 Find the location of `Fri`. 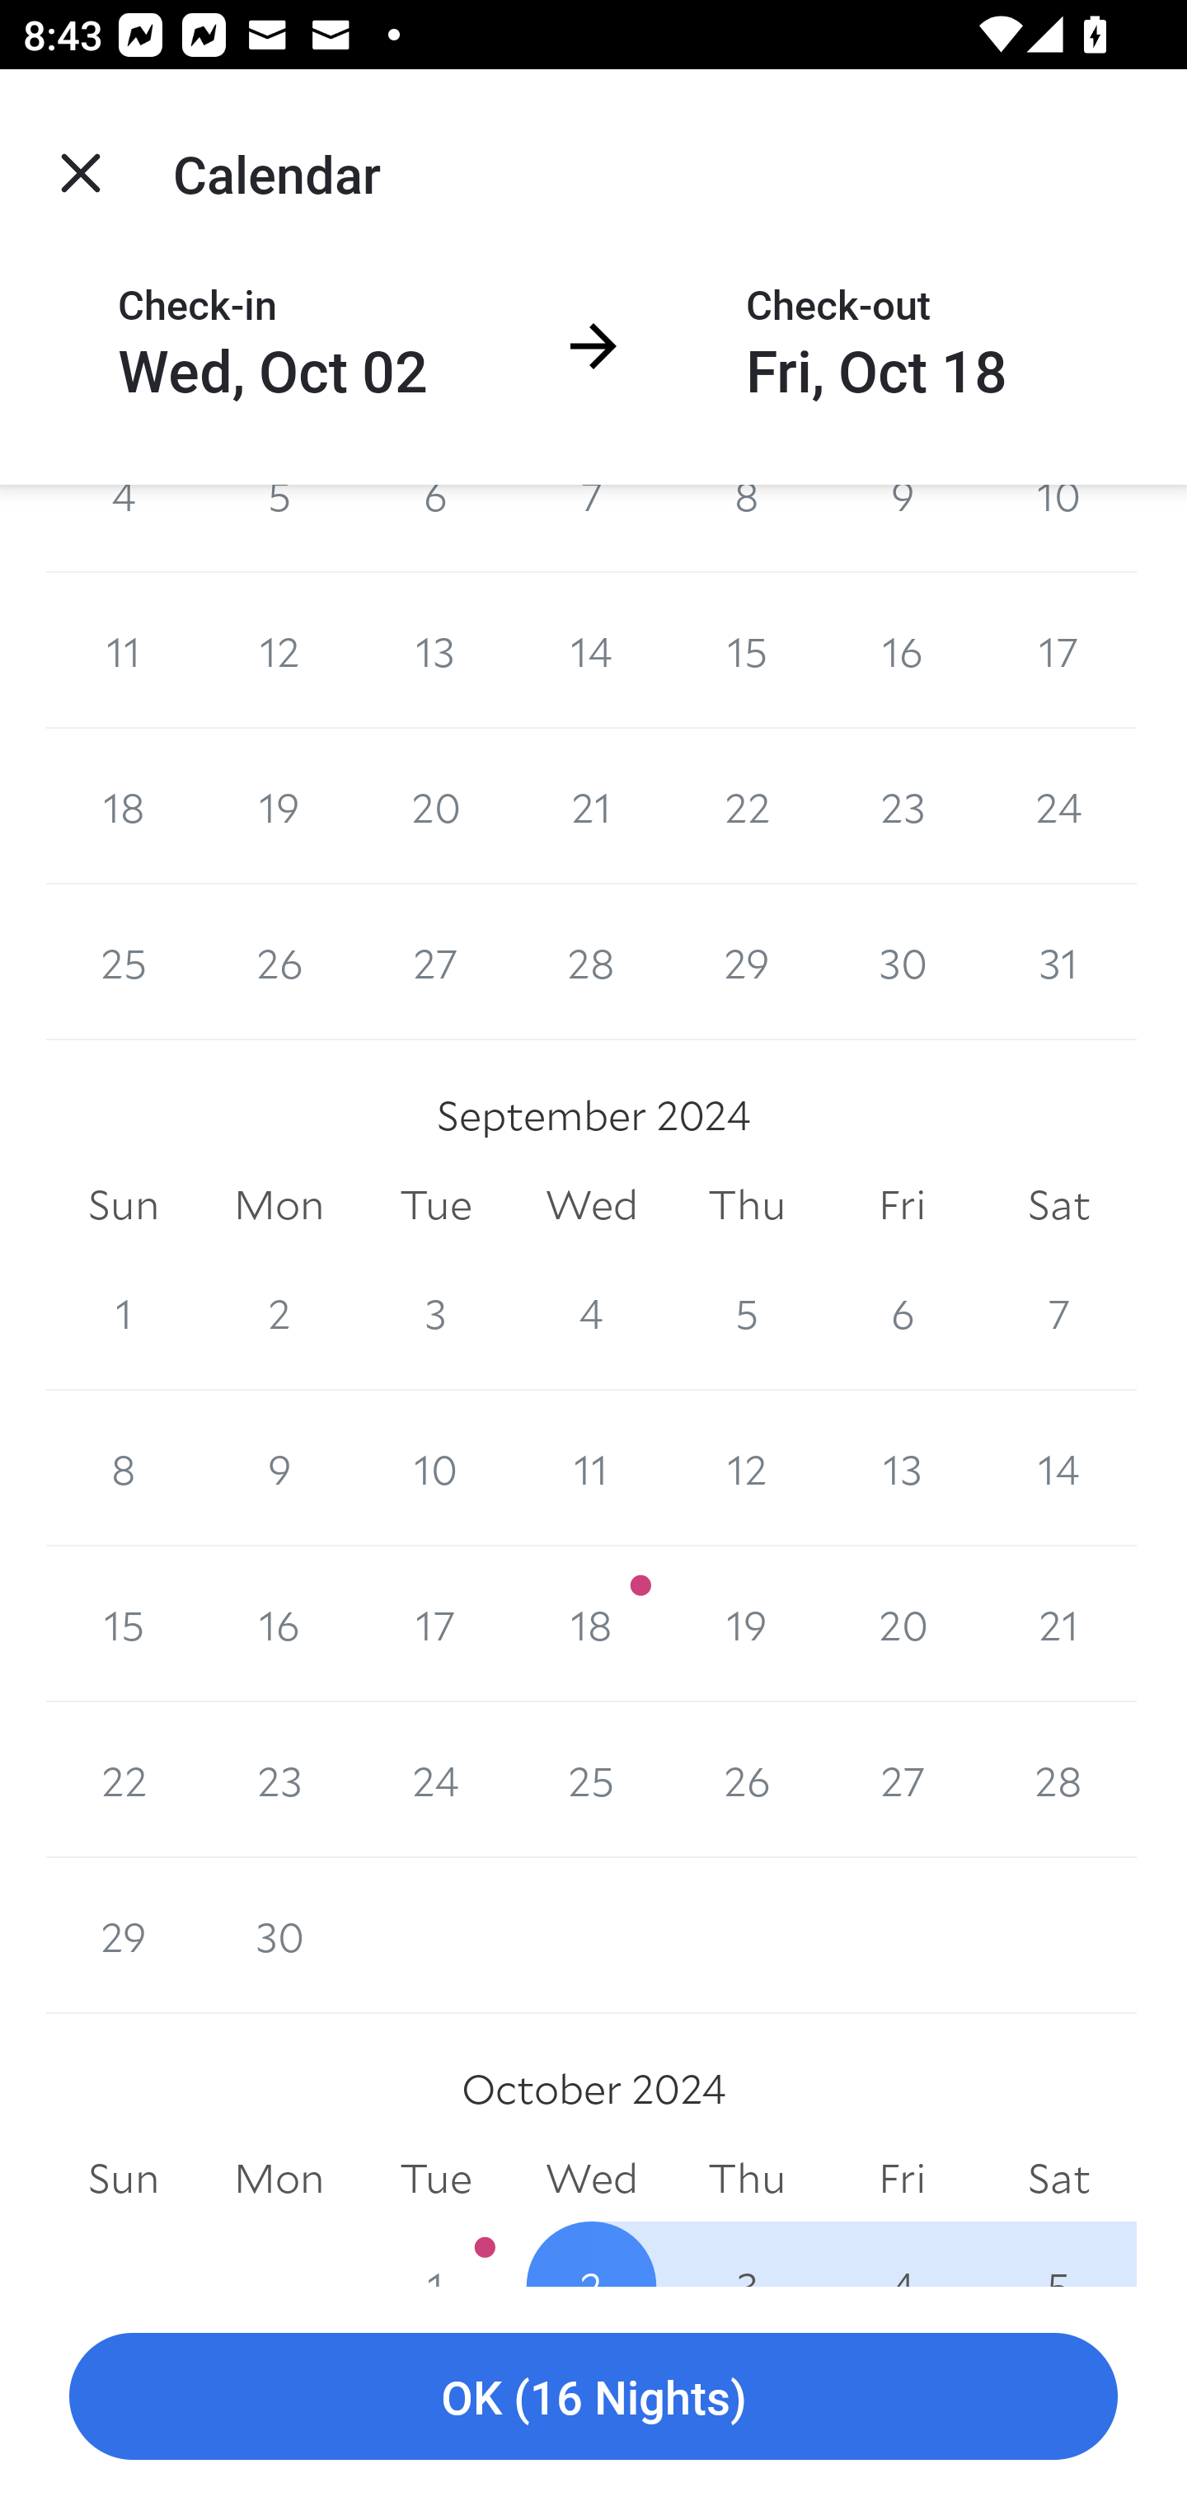

Fri is located at coordinates (902, 1205).